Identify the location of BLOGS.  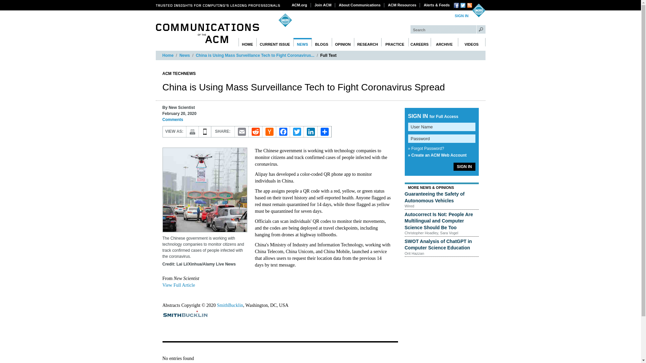
(322, 42).